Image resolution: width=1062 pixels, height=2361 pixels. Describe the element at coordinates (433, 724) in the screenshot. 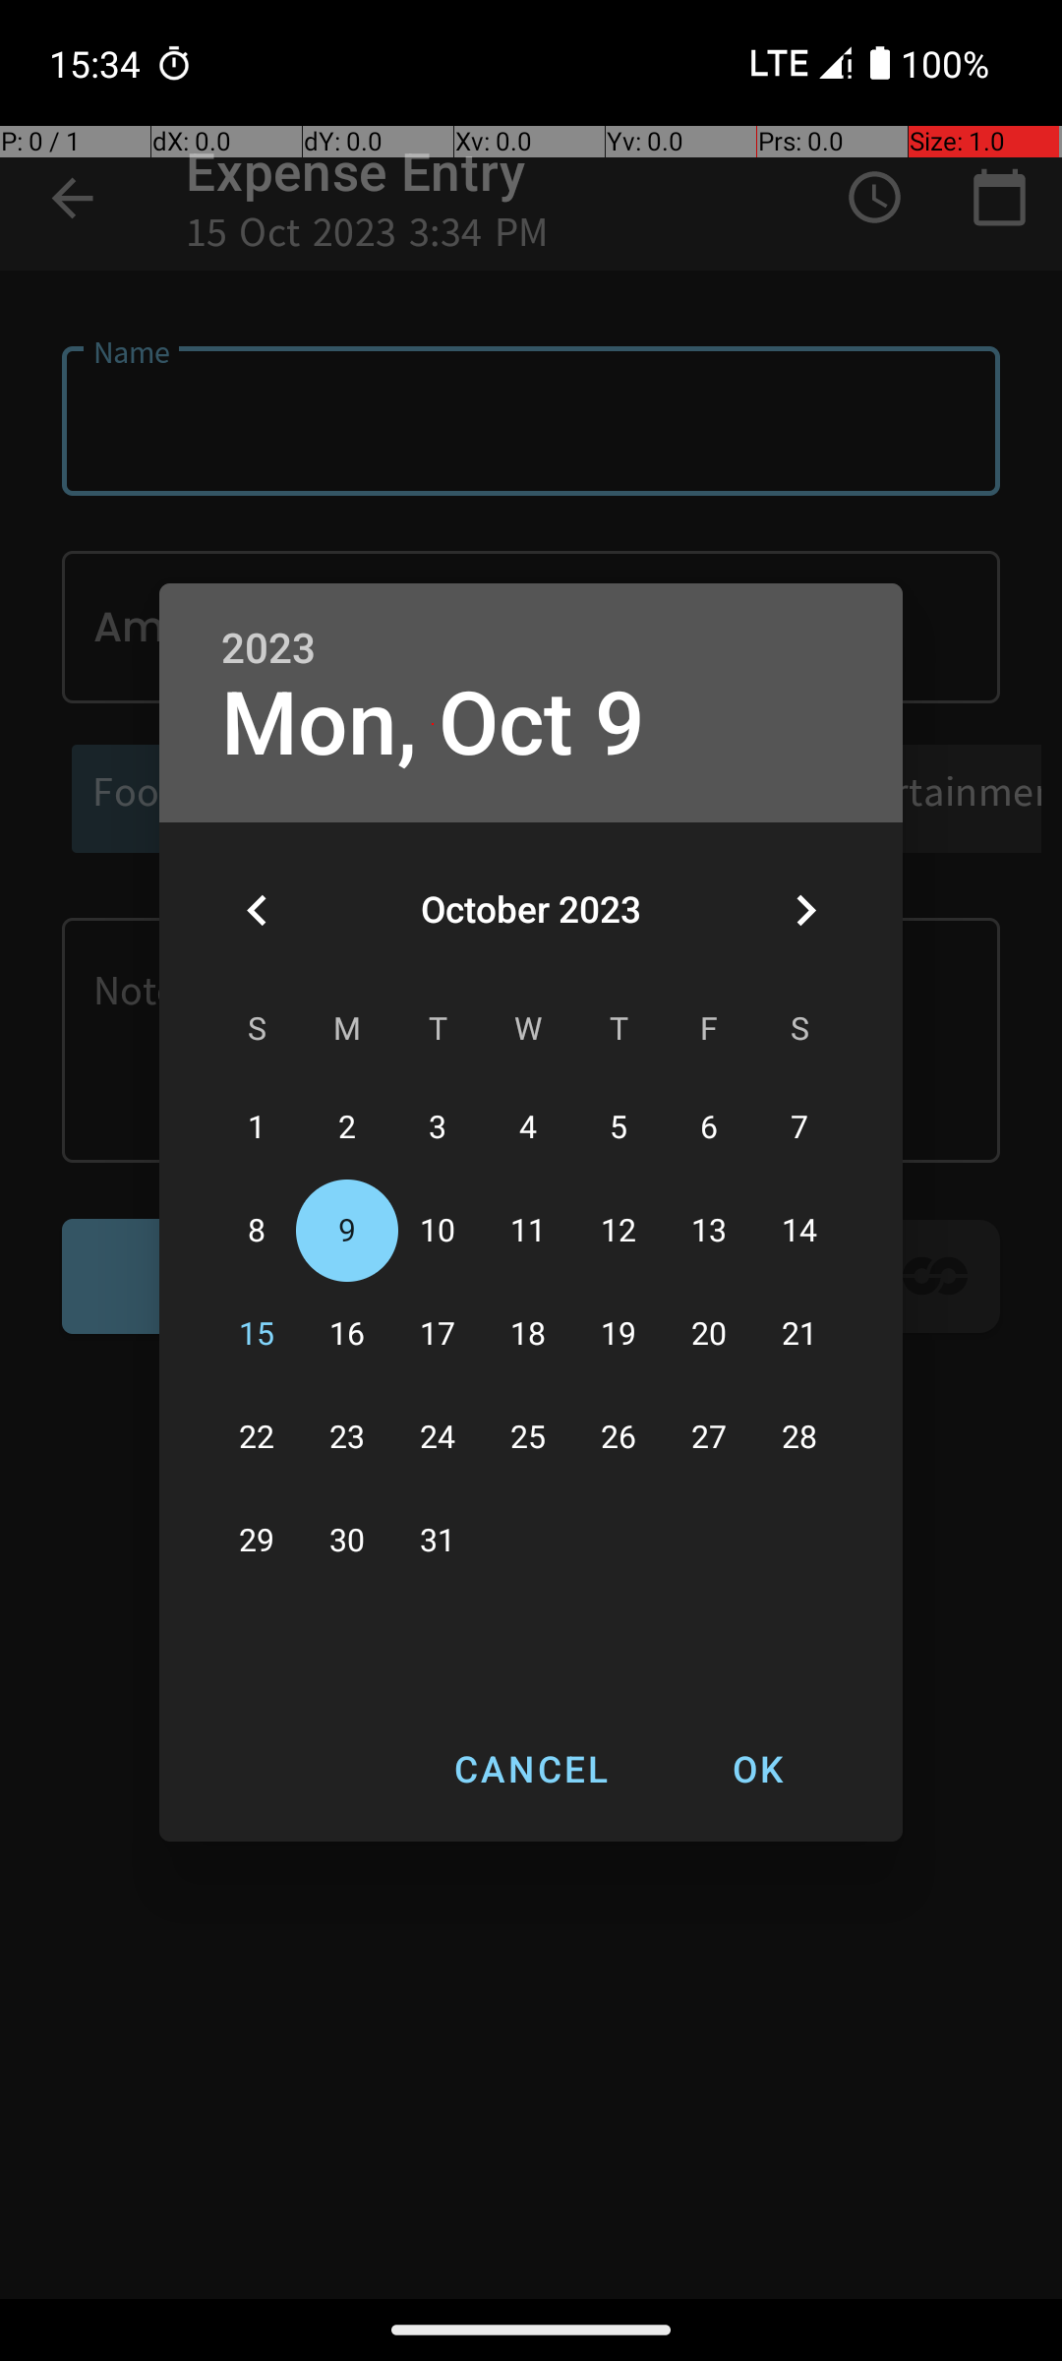

I see `Mon, Oct 9` at that location.